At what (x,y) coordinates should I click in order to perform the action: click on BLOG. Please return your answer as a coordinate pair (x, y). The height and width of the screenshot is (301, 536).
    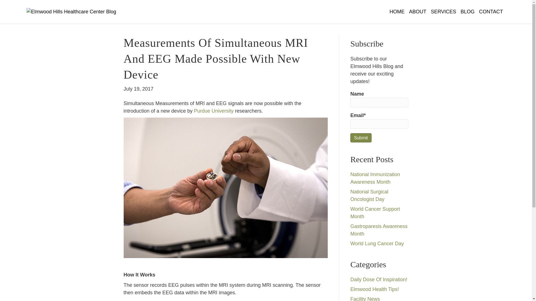
    Looking at the image, I should click on (467, 12).